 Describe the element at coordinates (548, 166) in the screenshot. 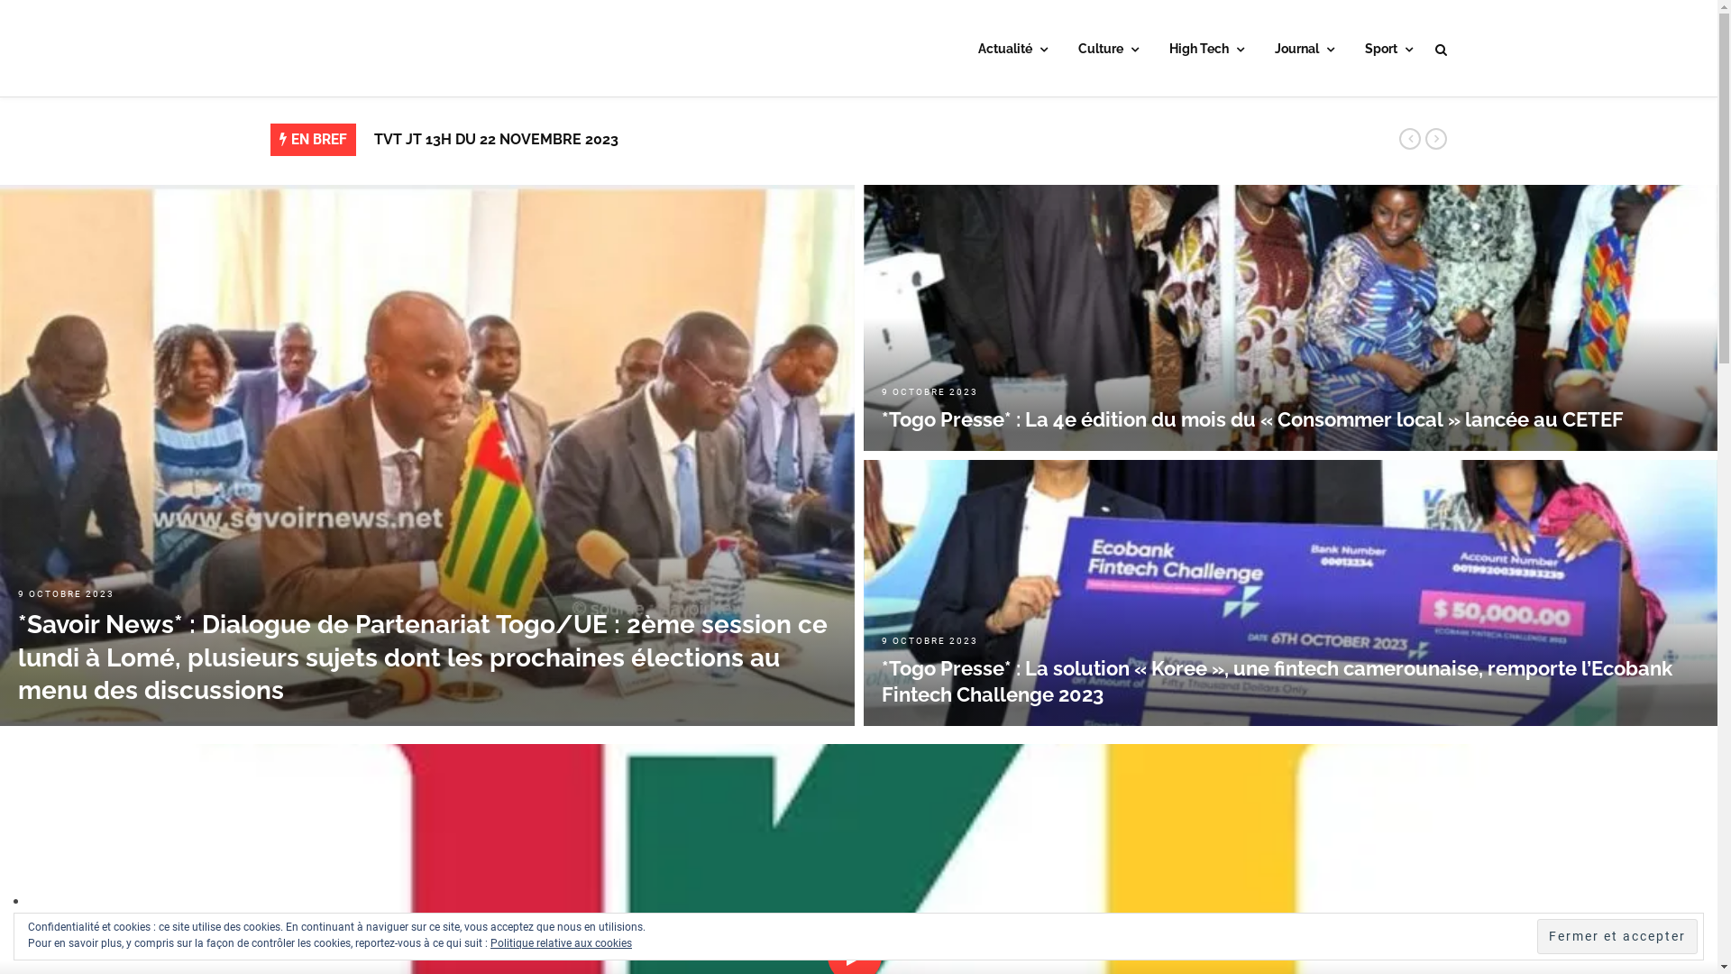

I see `JOURNAL DE L'ECONOMIE DU 14 NOVEMBRE 2023` at that location.